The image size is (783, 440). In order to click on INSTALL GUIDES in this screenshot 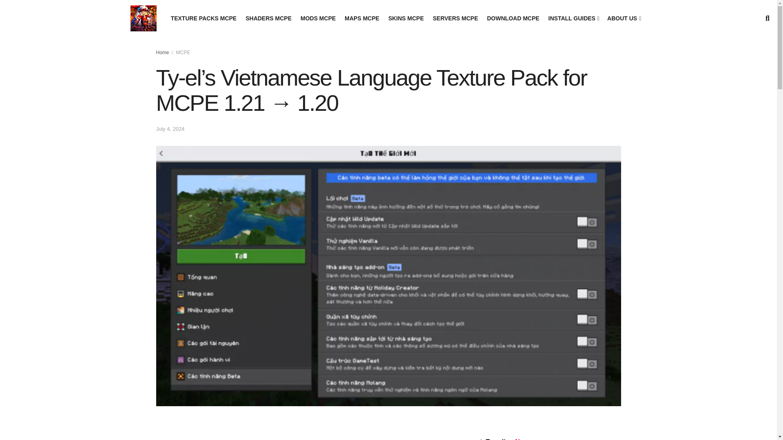, I will do `click(573, 18)`.